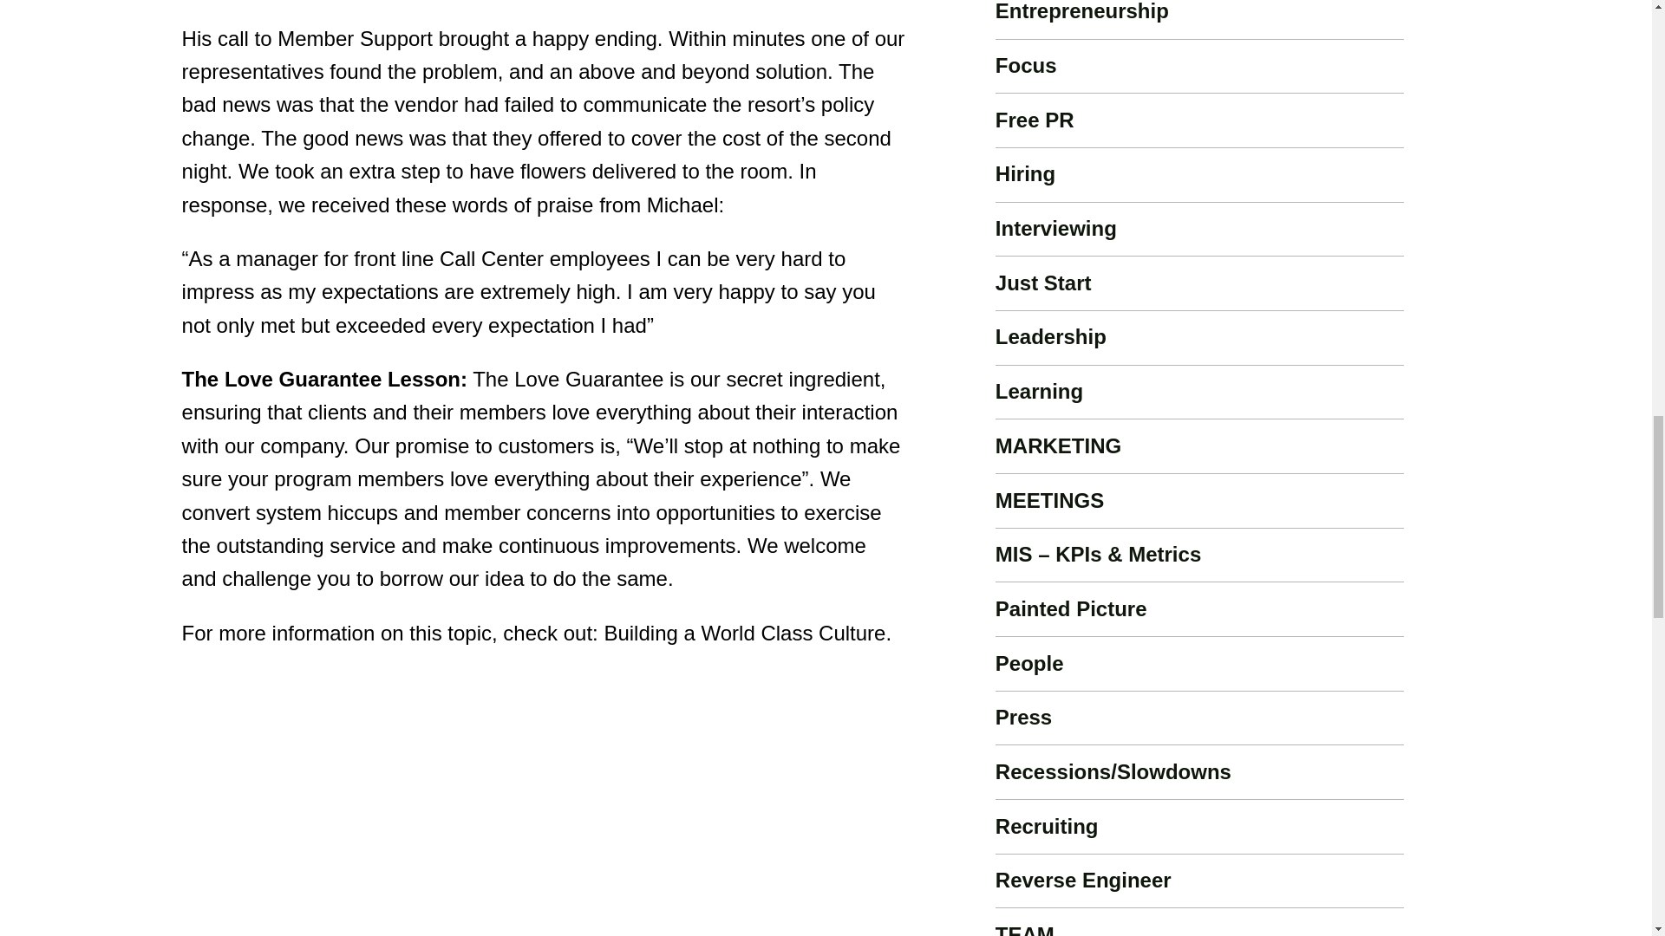 Image resolution: width=1665 pixels, height=936 pixels. I want to click on Focus, so click(1027, 64).